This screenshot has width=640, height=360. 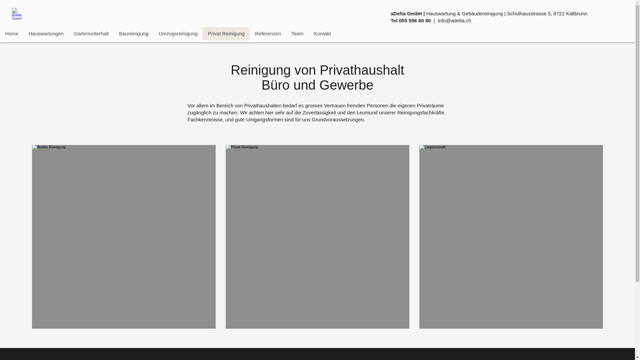 What do you see at coordinates (46, 34) in the screenshot?
I see `Hauswartungen` at bounding box center [46, 34].